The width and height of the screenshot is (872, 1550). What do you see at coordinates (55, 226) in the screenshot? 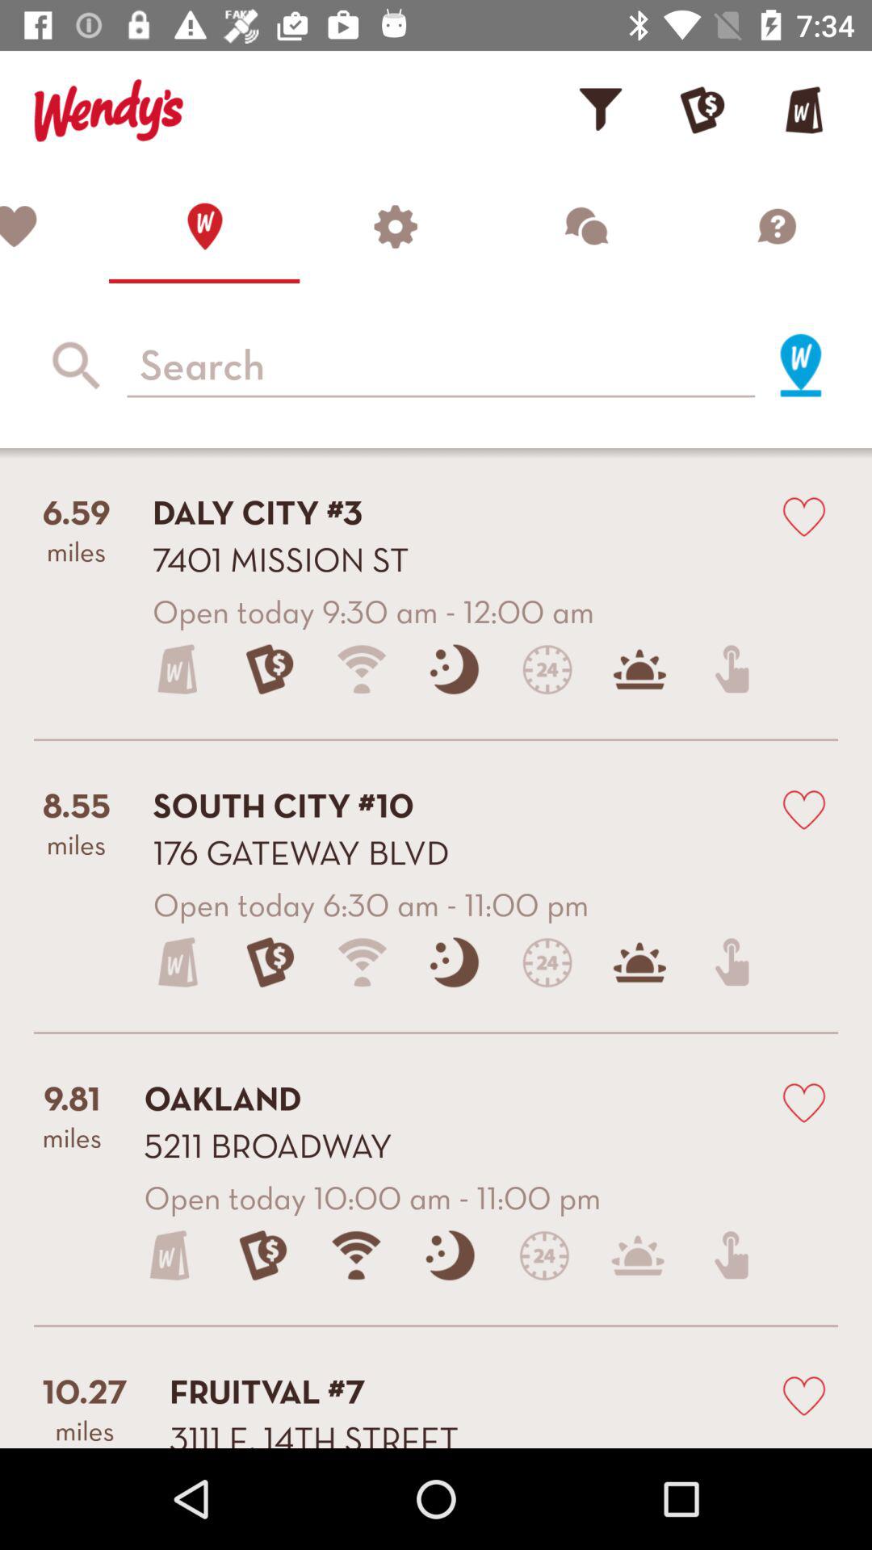
I see `add to favorites` at bounding box center [55, 226].